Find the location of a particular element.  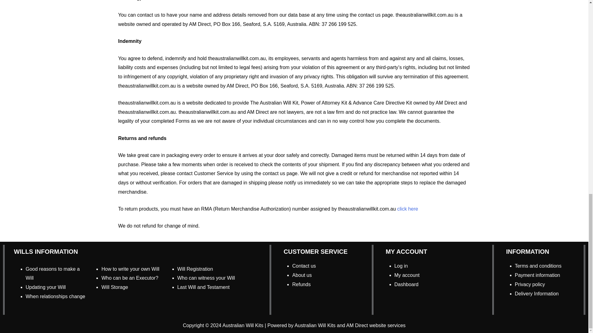

Will Registration is located at coordinates (195, 269).